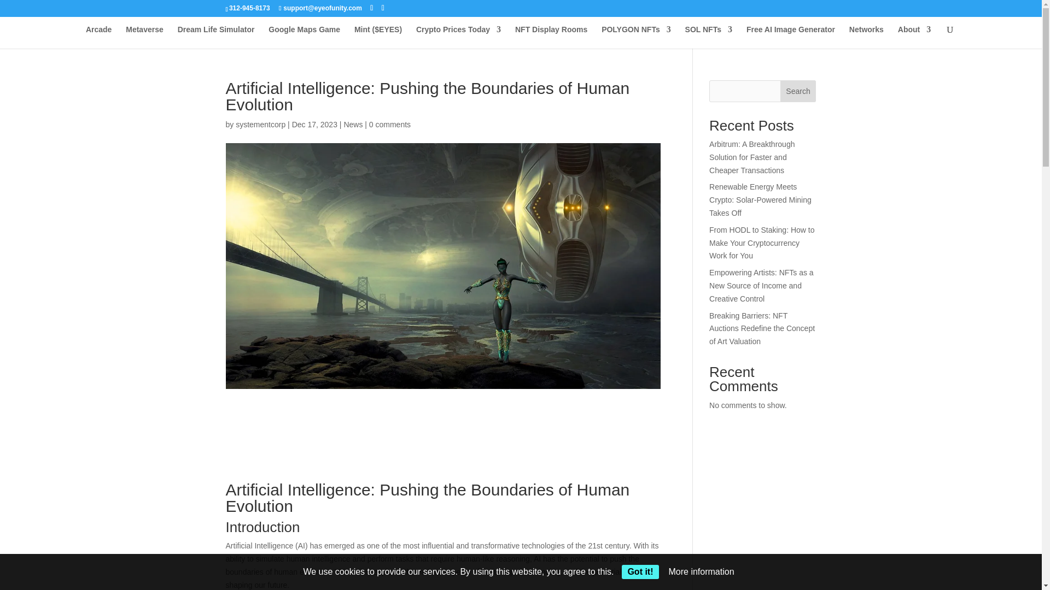 The height and width of the screenshot is (590, 1050). I want to click on NFT Display Rooms, so click(551, 37).